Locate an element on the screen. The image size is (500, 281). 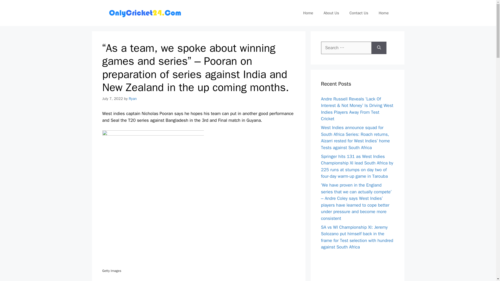
Contact Us is located at coordinates (359, 13).